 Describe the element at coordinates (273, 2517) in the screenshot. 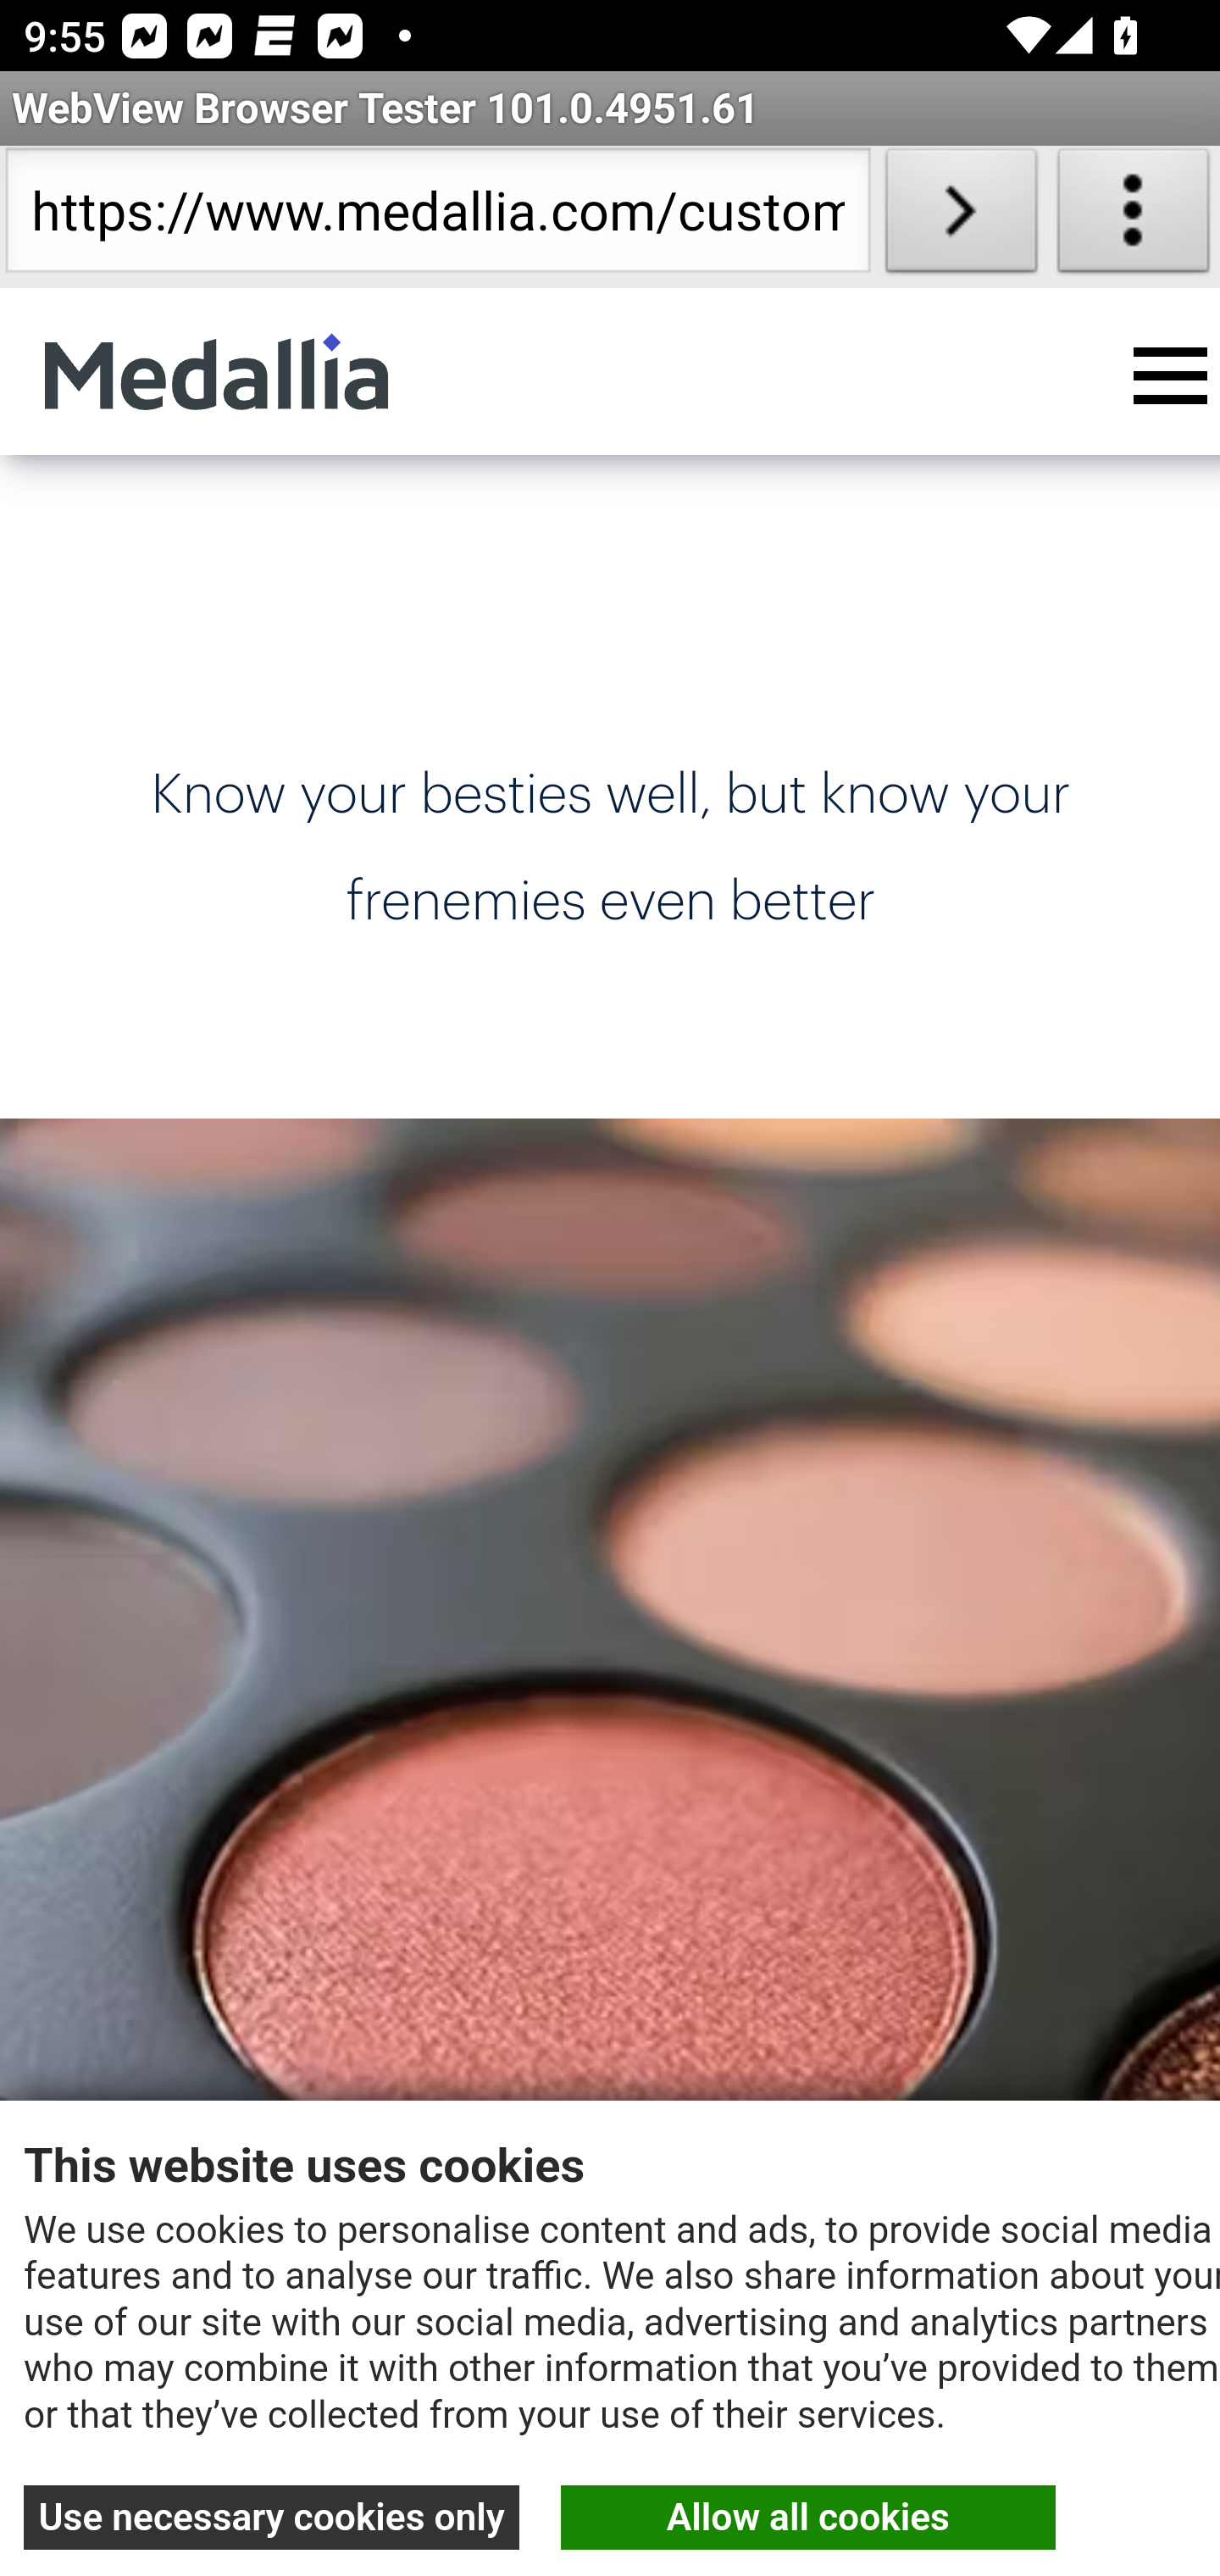

I see `Use necessary cookies only` at that location.